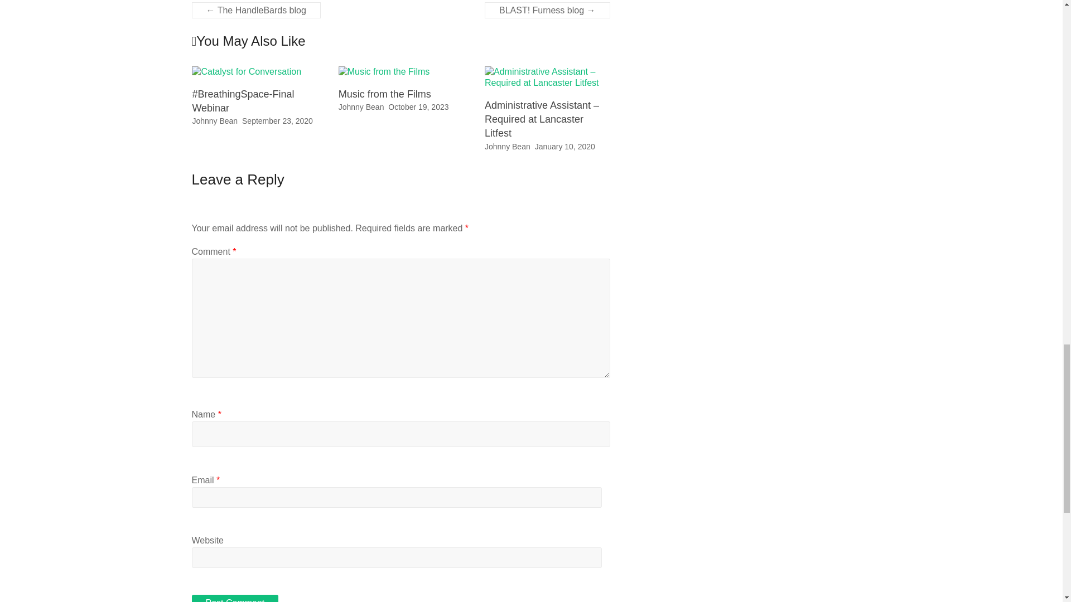 This screenshot has height=602, width=1071. What do you see at coordinates (418, 106) in the screenshot?
I see `3:30 pm` at bounding box center [418, 106].